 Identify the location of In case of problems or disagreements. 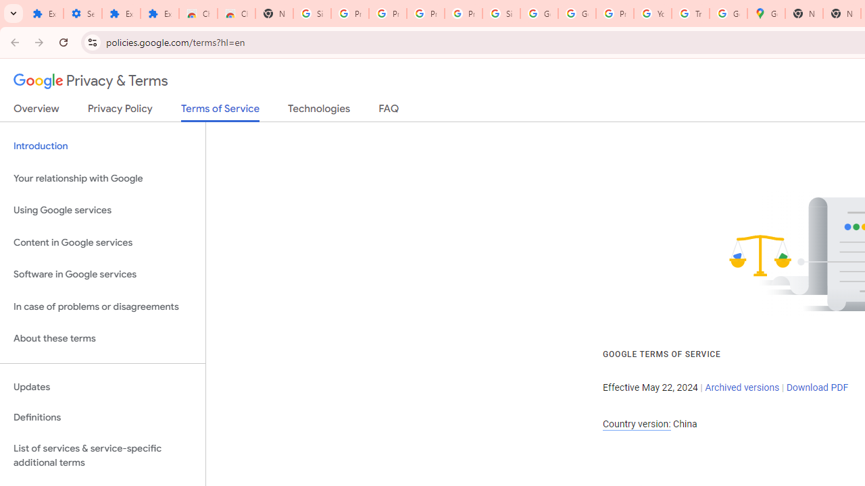
(103, 306).